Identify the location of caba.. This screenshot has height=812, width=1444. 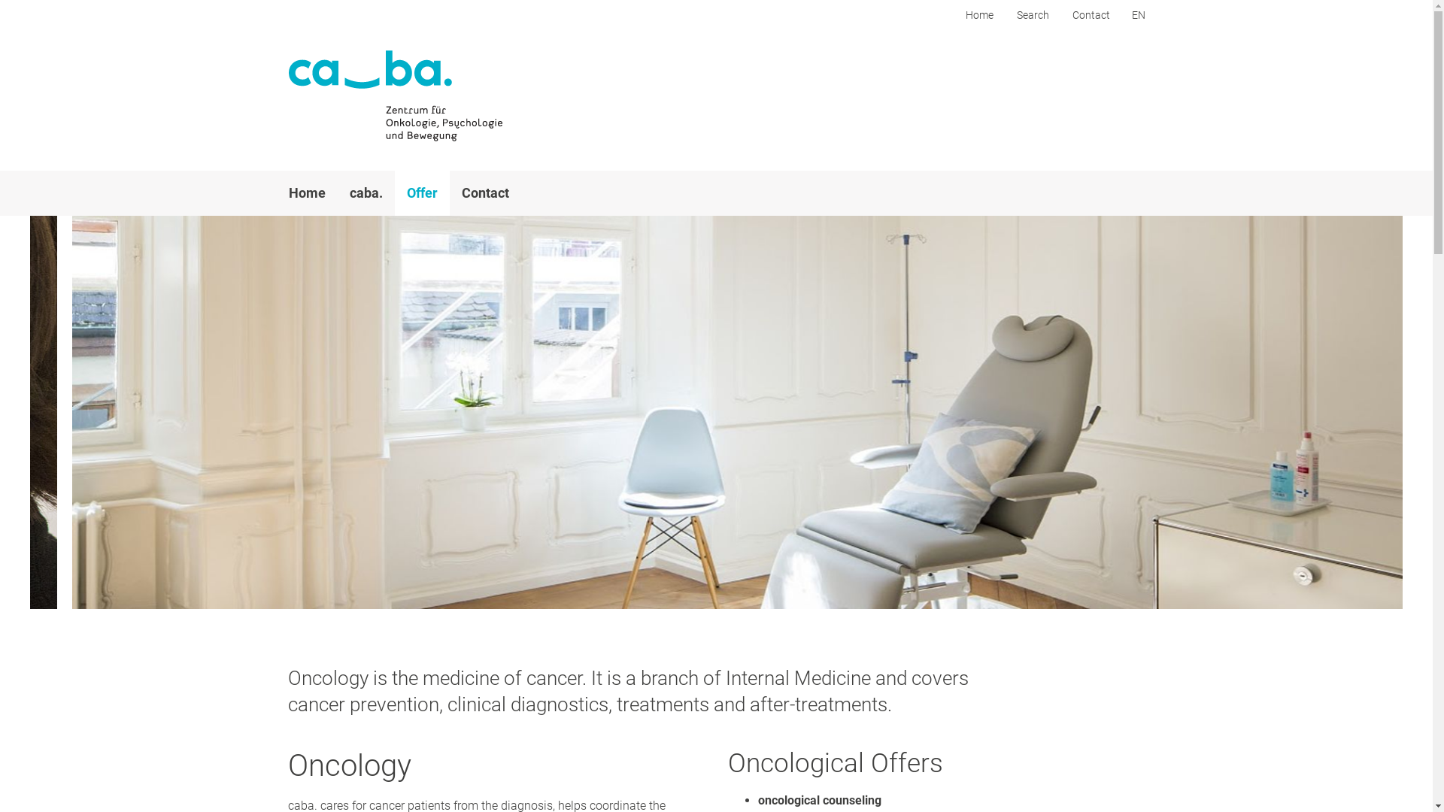
(366, 193).